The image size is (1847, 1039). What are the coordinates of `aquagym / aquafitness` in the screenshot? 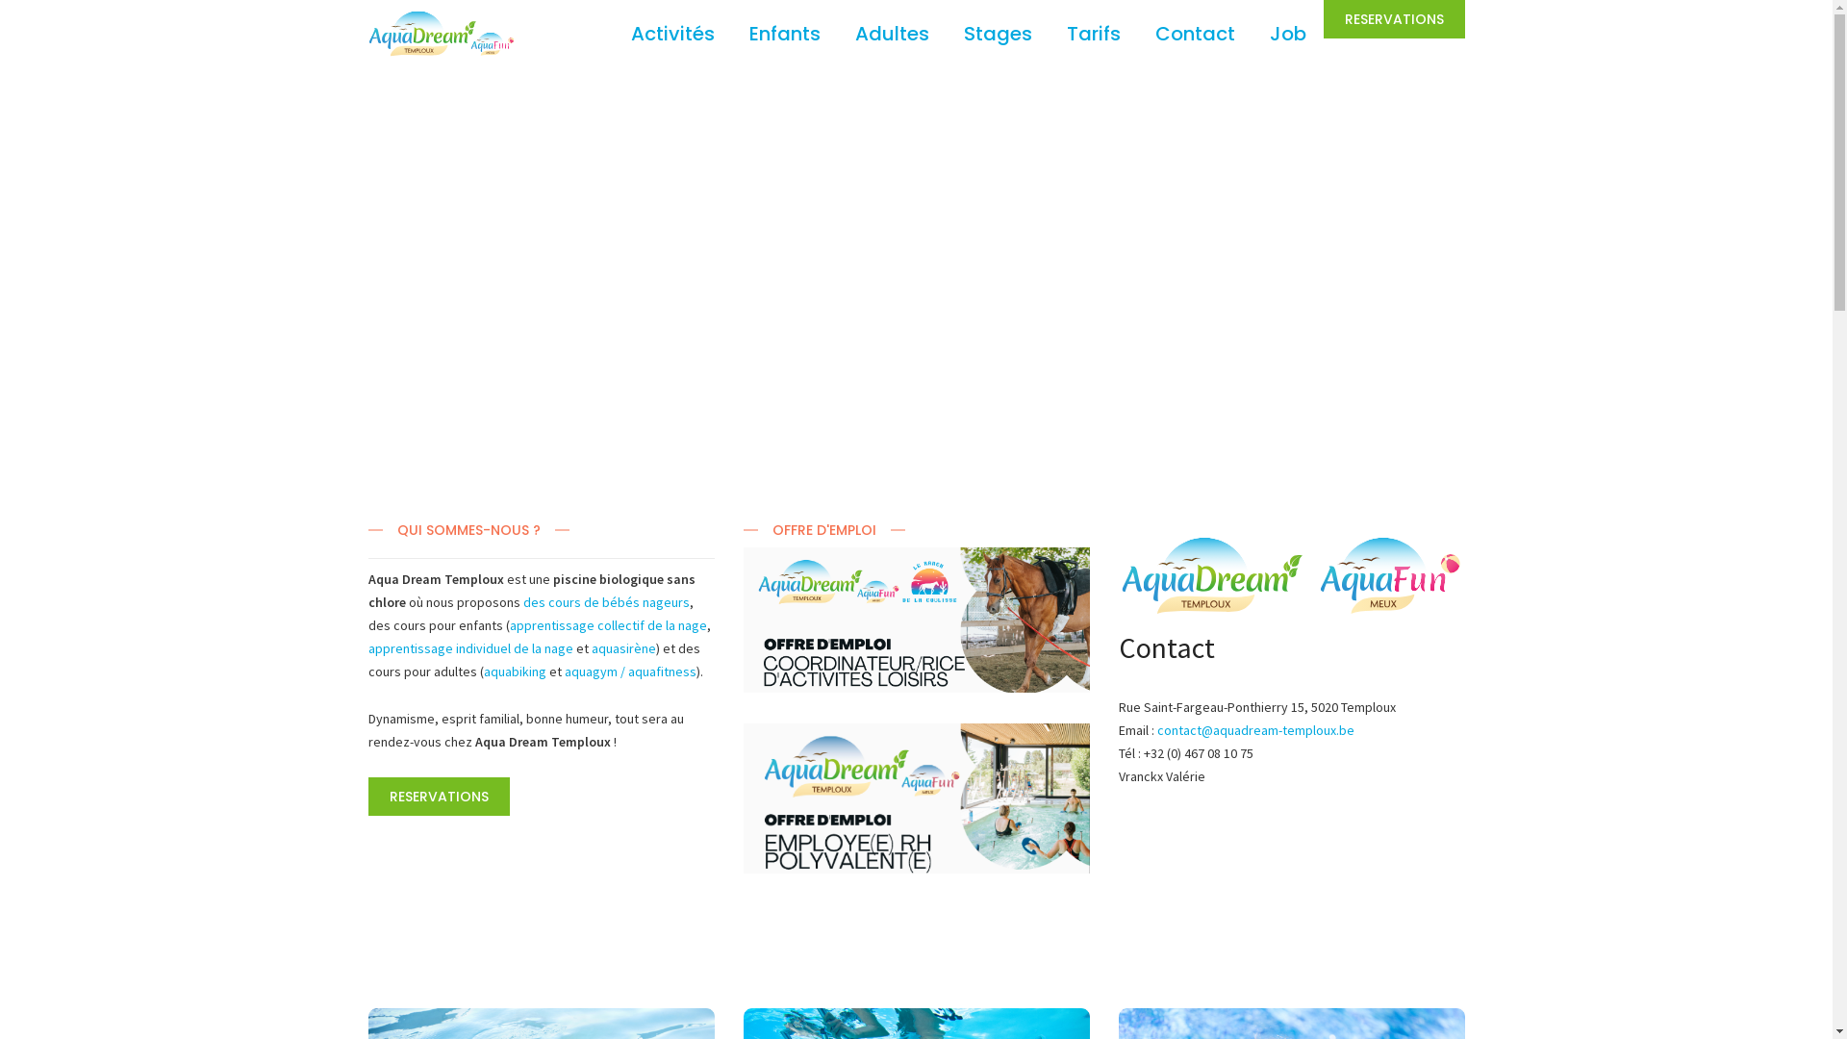 It's located at (629, 672).